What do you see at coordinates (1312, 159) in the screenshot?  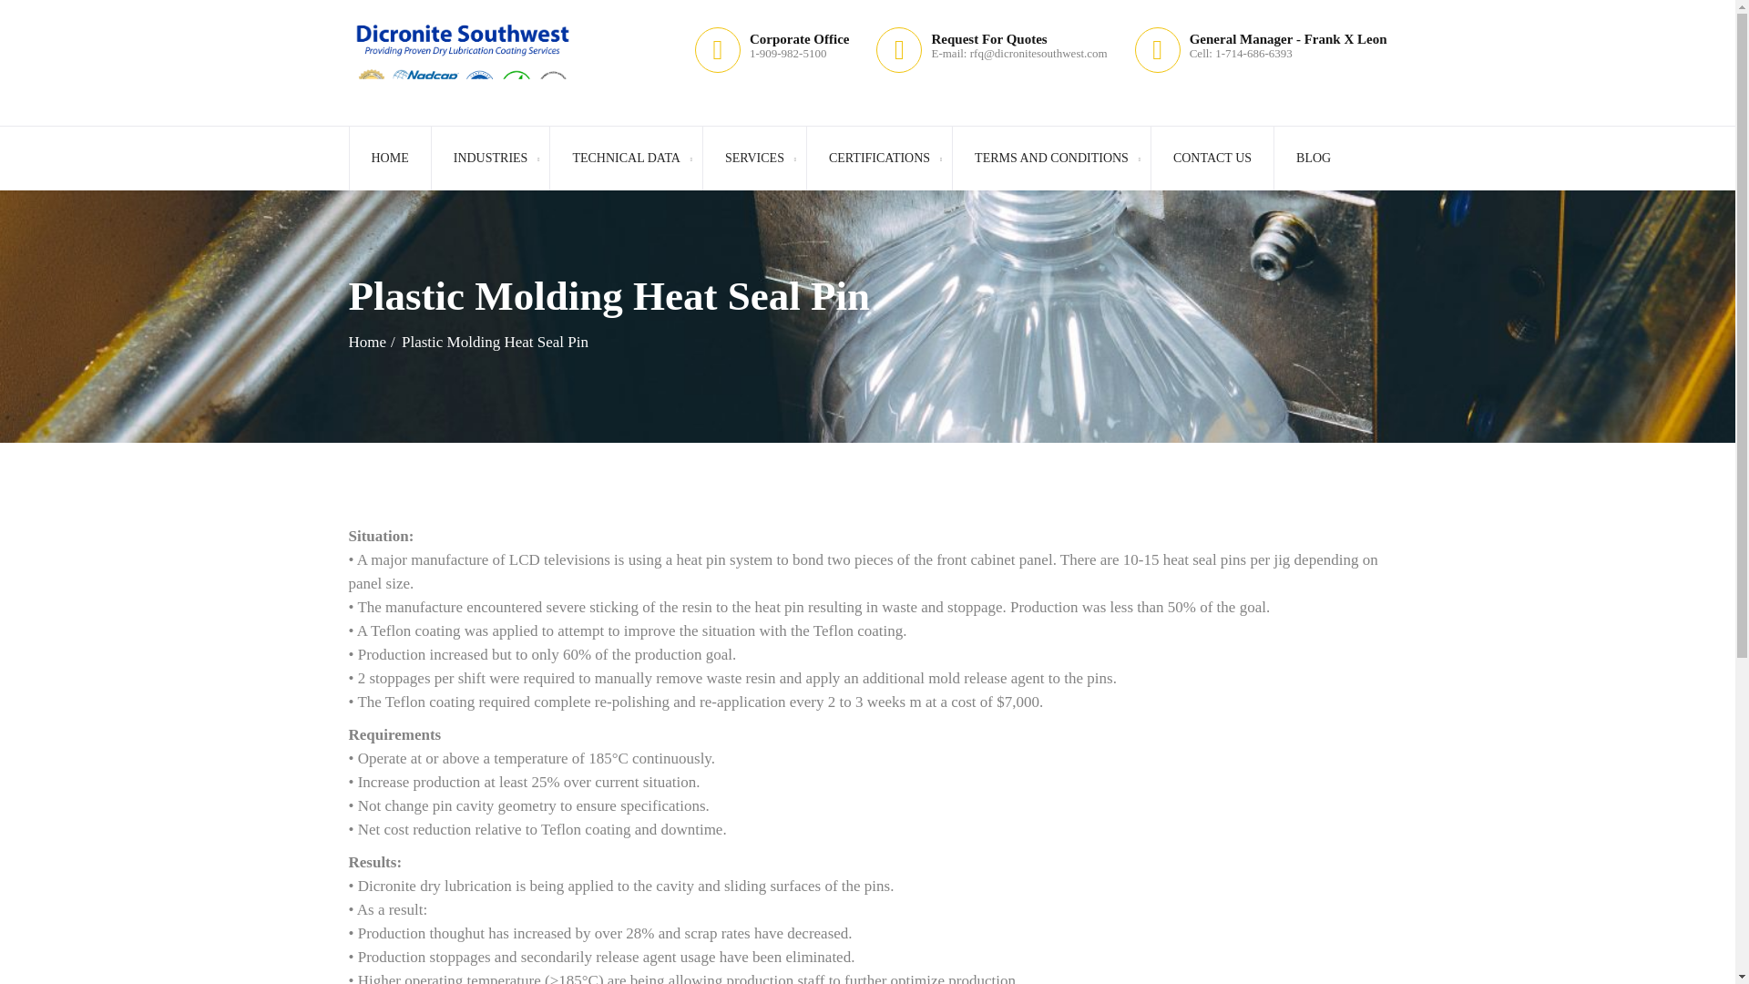 I see `BLOG` at bounding box center [1312, 159].